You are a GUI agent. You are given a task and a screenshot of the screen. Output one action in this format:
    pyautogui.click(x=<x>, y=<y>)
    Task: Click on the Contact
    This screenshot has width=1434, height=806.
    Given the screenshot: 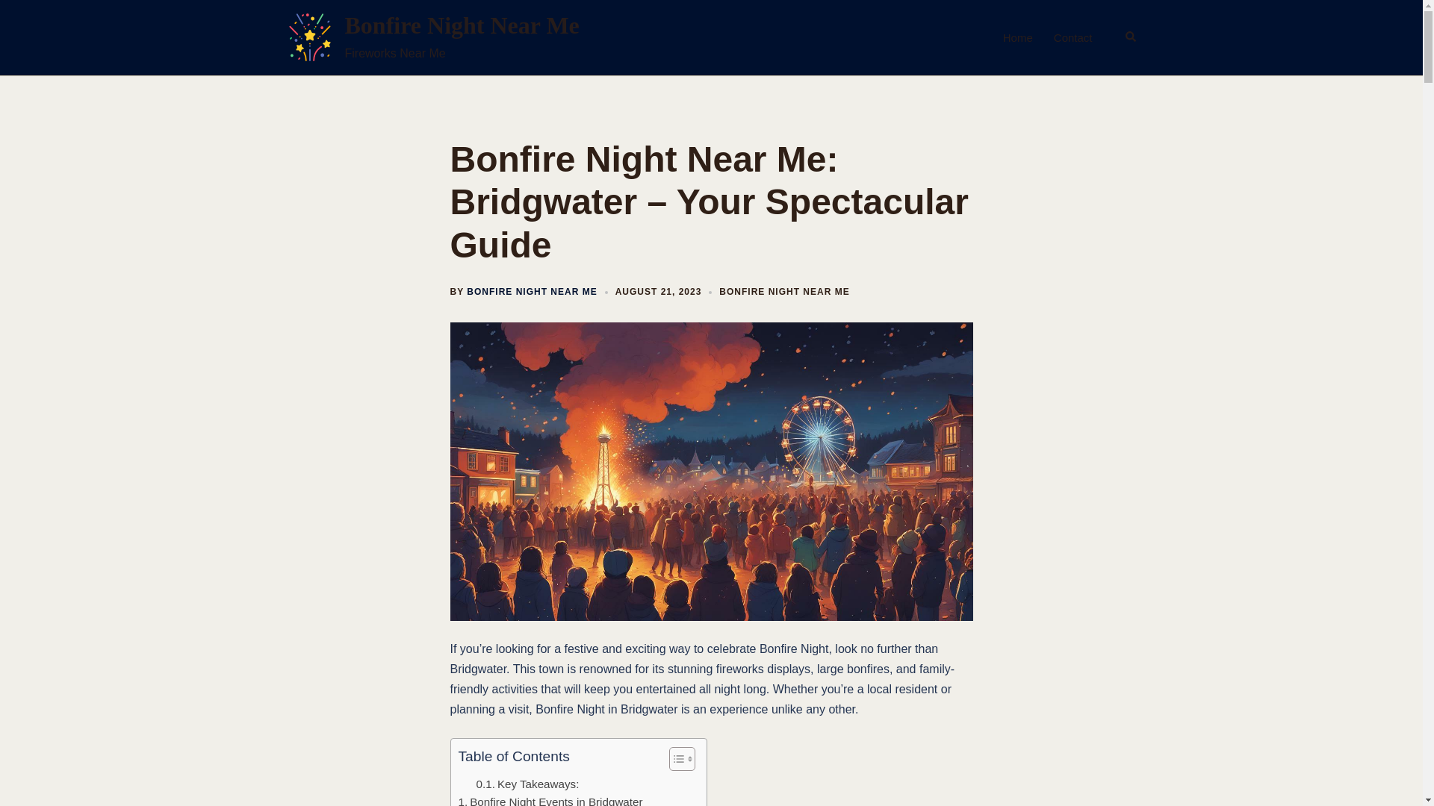 What is the action you would take?
    pyautogui.click(x=1073, y=37)
    